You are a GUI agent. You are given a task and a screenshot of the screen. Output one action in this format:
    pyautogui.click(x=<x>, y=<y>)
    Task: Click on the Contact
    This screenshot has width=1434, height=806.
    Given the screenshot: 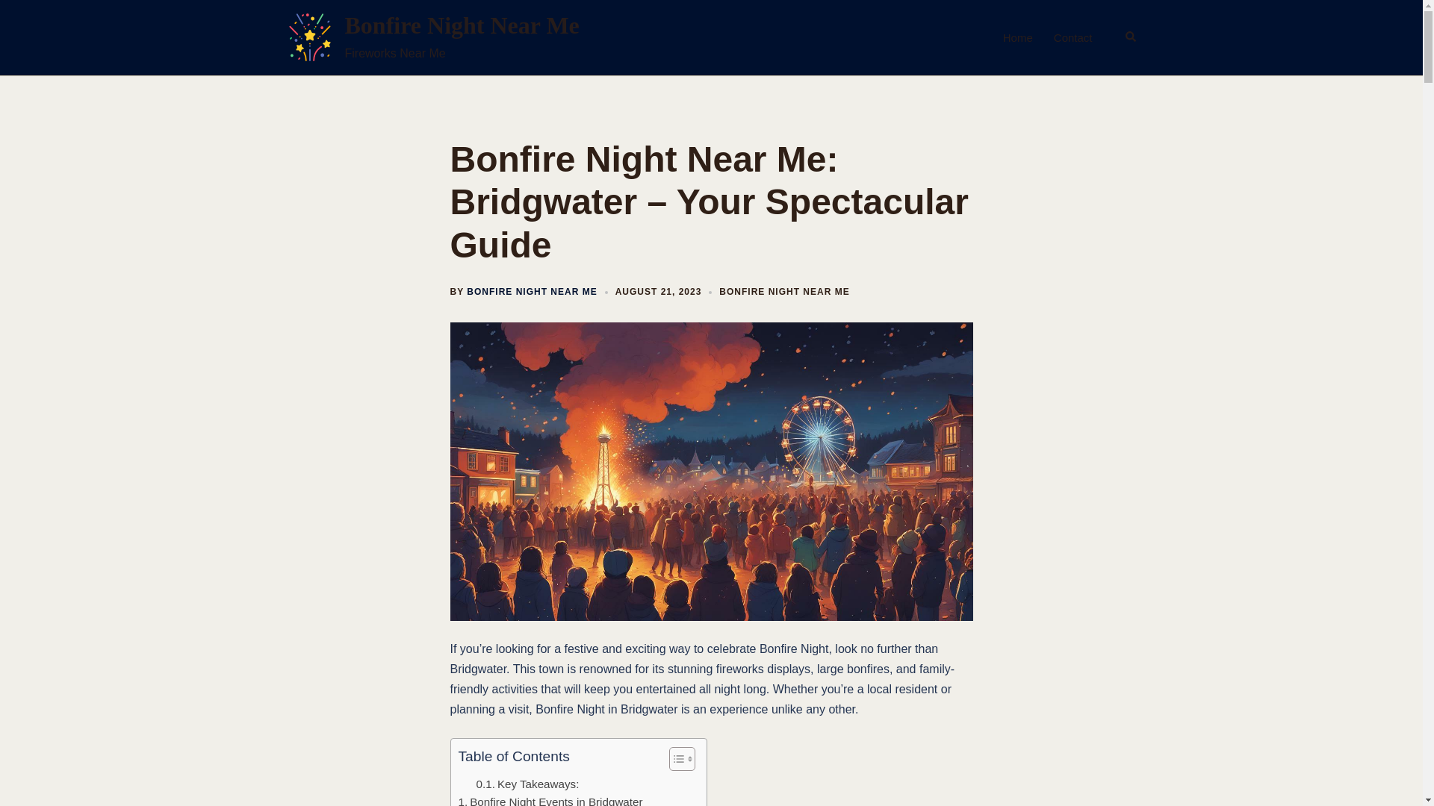 What is the action you would take?
    pyautogui.click(x=1073, y=37)
    